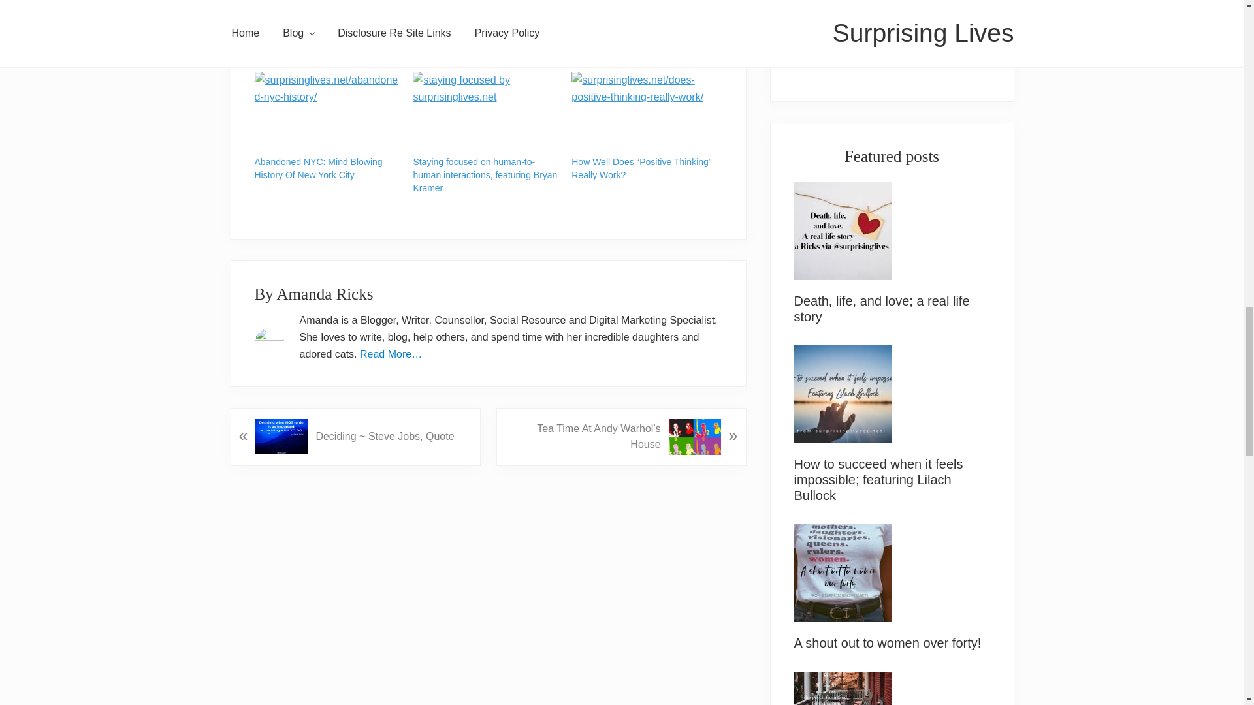 The image size is (1254, 705). What do you see at coordinates (327, 113) in the screenshot?
I see `Abandoned NYC: Mind Blowing History Of New York City` at bounding box center [327, 113].